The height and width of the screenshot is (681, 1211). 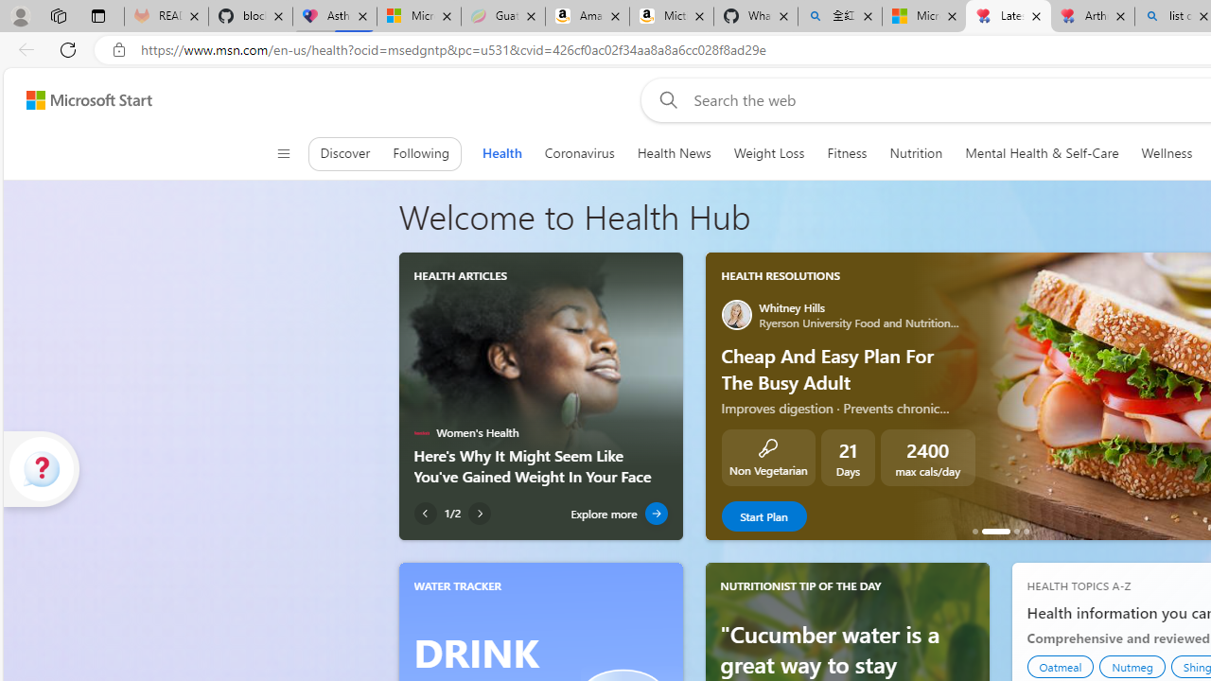 What do you see at coordinates (425, 514) in the screenshot?
I see `Previous Article` at bounding box center [425, 514].